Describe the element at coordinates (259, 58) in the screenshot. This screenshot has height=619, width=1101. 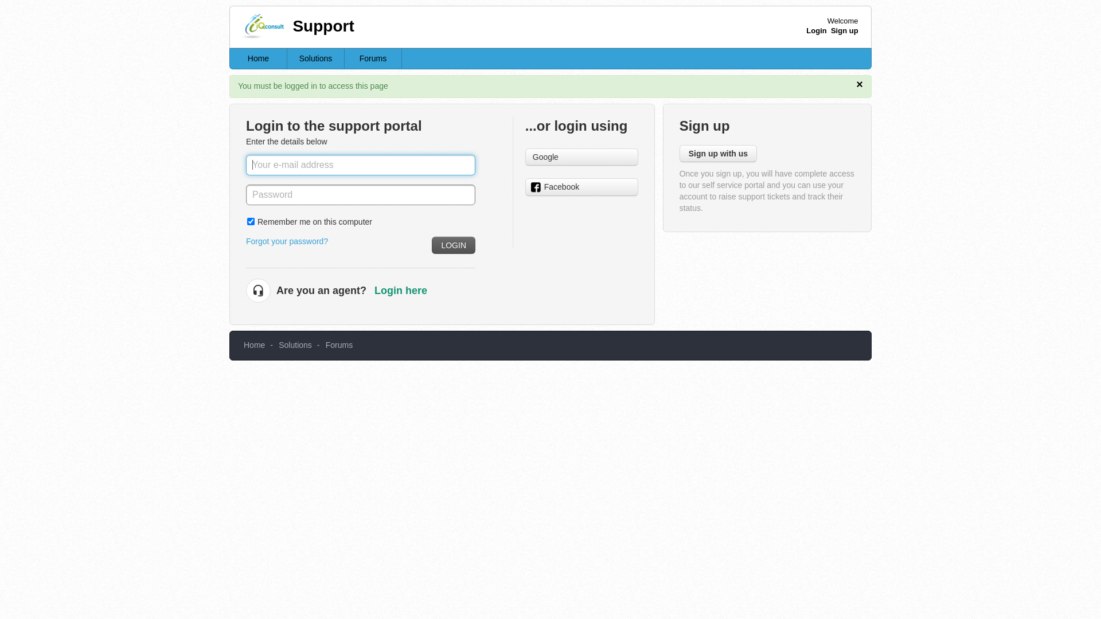
I see `Home` at that location.